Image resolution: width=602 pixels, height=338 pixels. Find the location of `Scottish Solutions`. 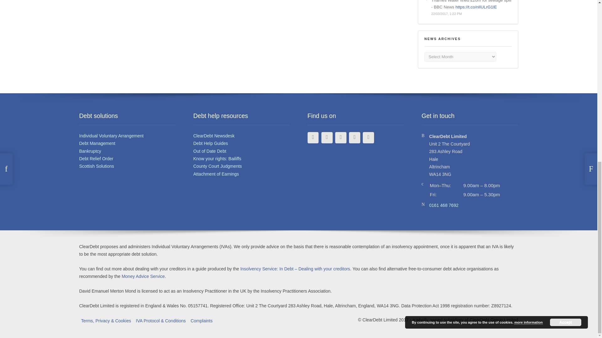

Scottish Solutions is located at coordinates (96, 166).